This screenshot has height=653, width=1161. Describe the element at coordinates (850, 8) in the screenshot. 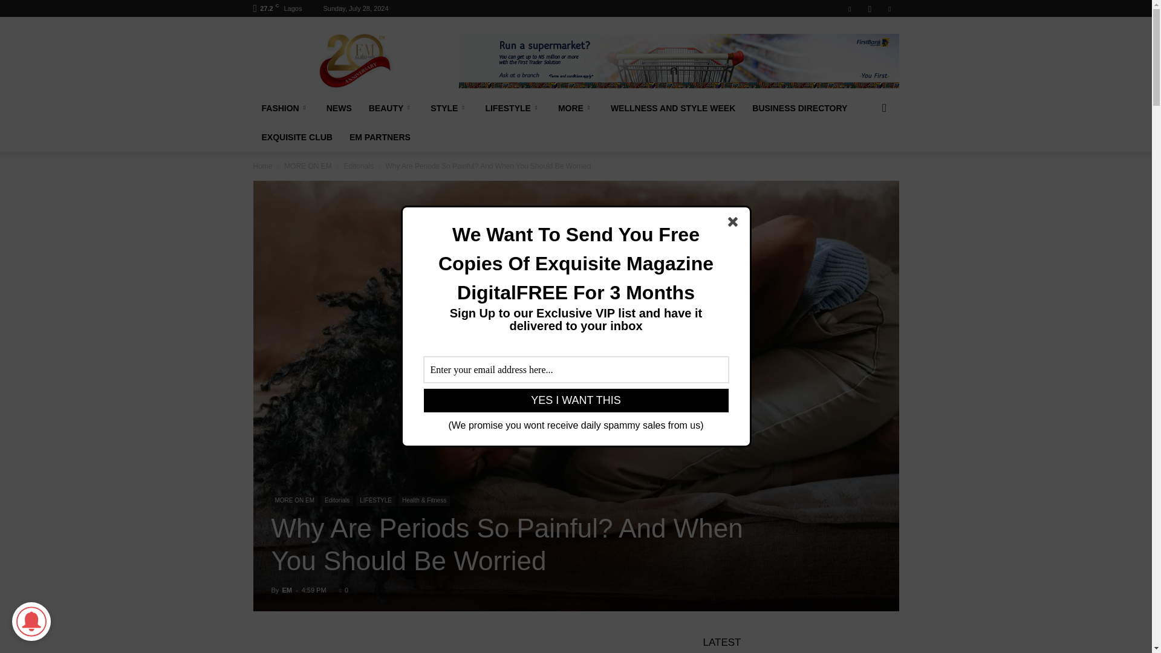

I see `Facebook` at that location.